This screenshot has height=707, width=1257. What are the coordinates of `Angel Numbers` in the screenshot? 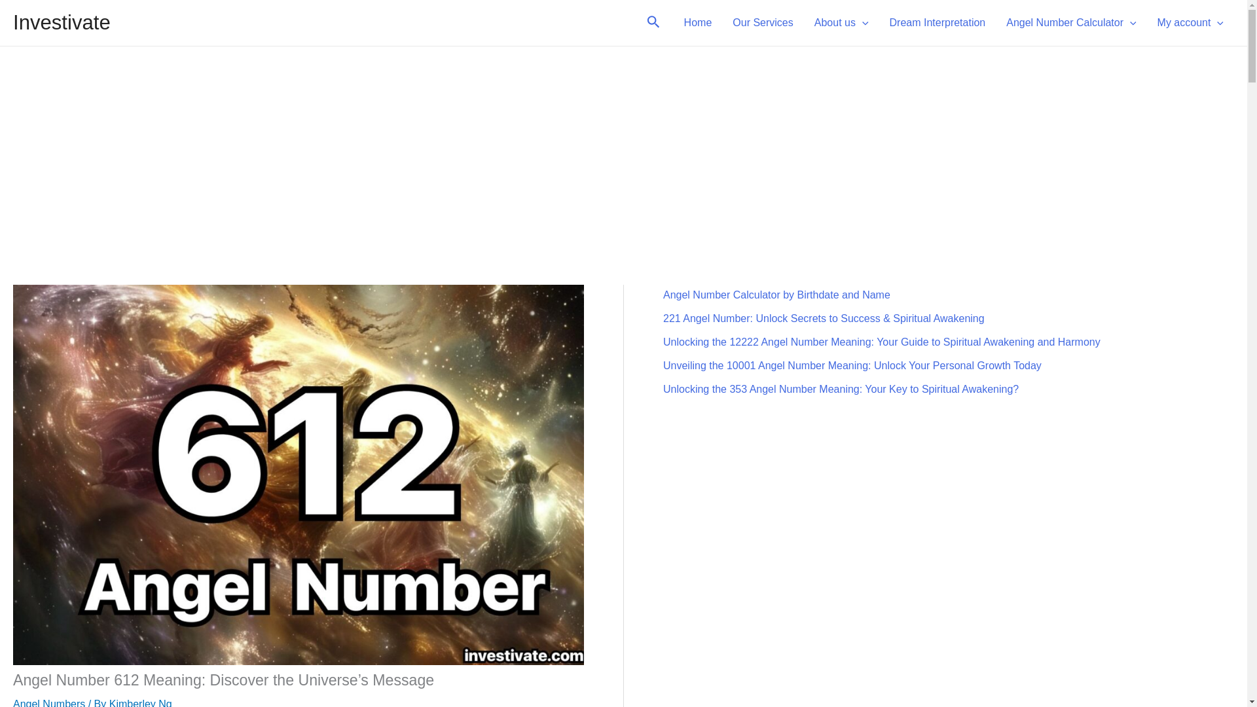 It's located at (48, 703).